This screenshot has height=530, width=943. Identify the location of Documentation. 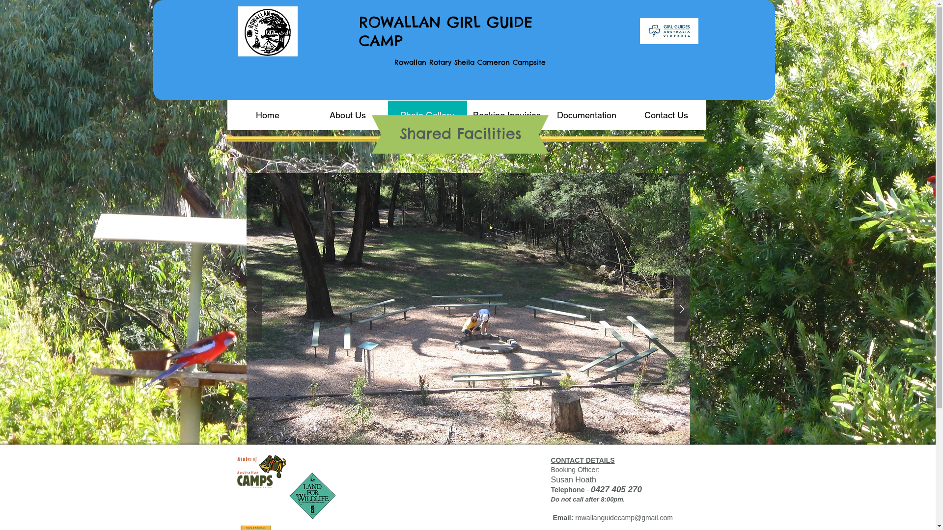
(586, 115).